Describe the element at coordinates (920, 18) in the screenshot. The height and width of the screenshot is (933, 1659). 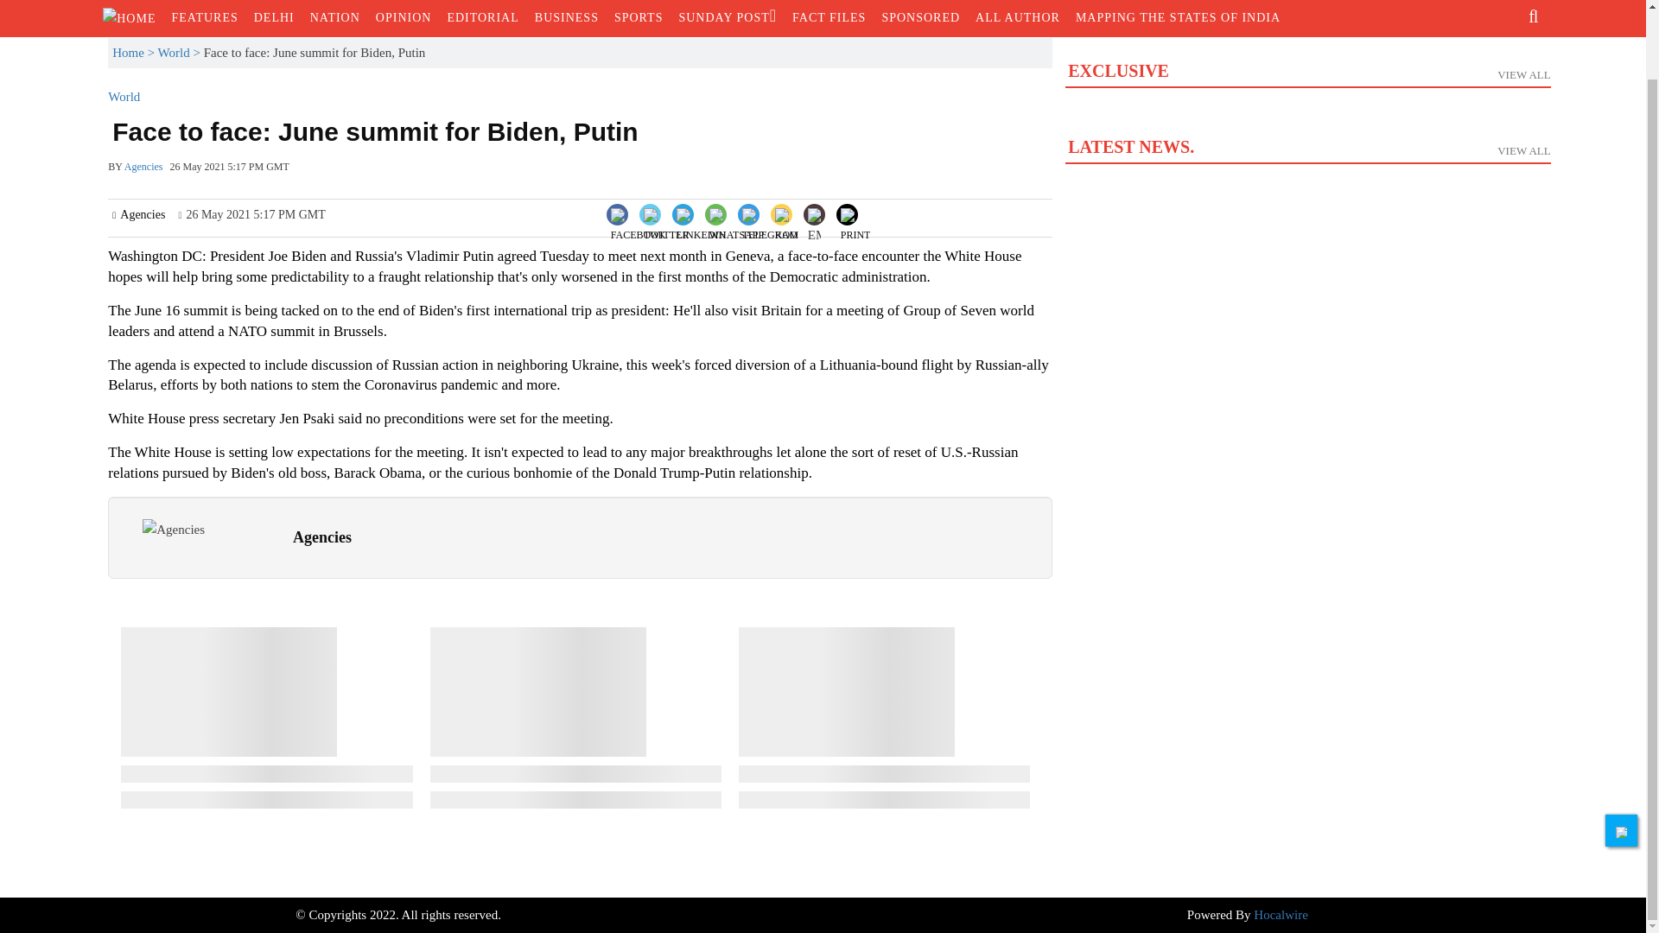
I see `SPONSORED` at that location.